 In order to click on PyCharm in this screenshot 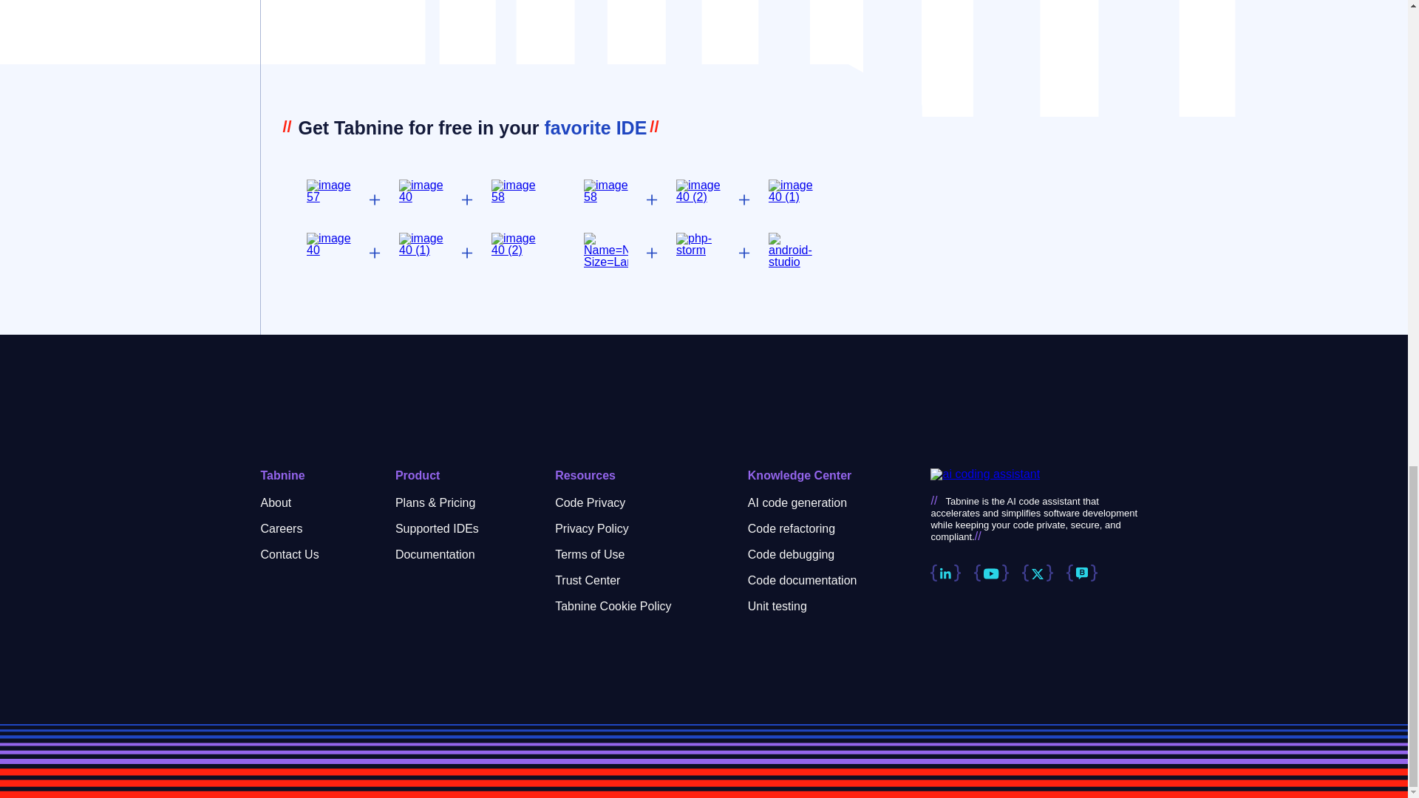, I will do `click(791, 191)`.